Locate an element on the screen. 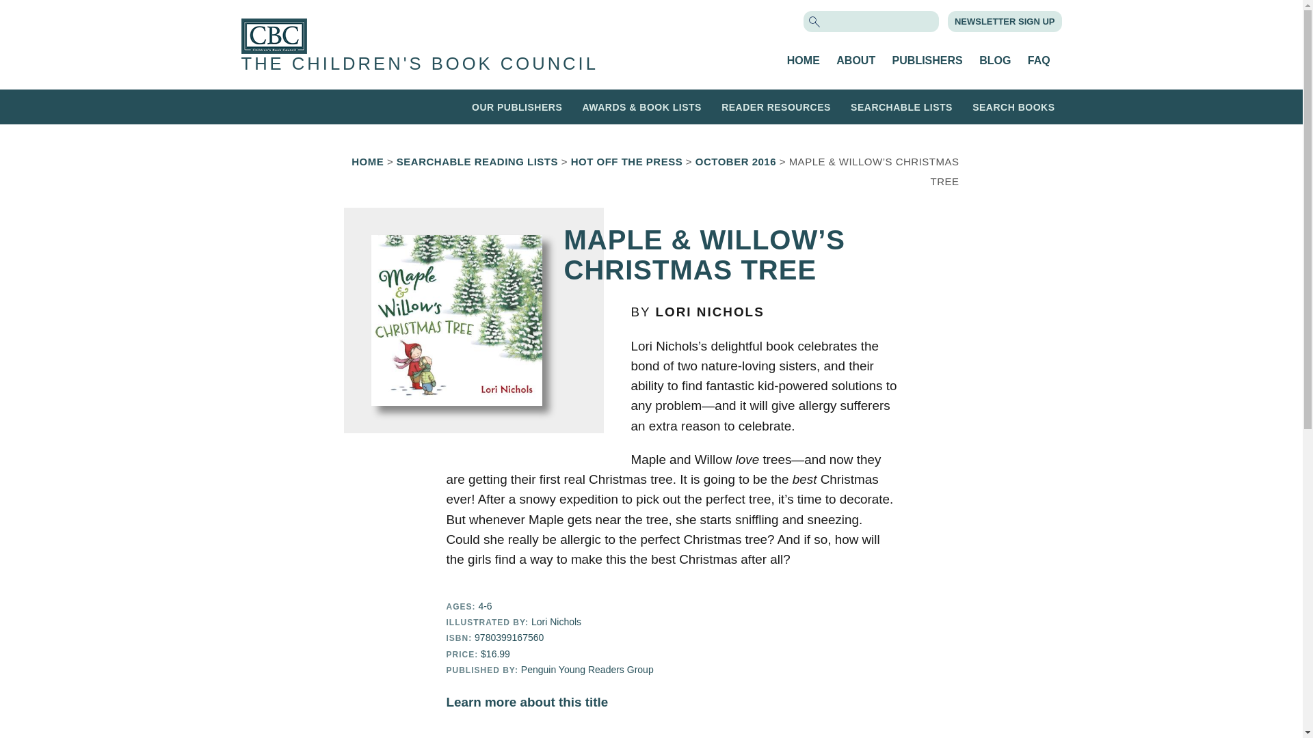 The height and width of the screenshot is (738, 1313). ABOUT is located at coordinates (856, 60).